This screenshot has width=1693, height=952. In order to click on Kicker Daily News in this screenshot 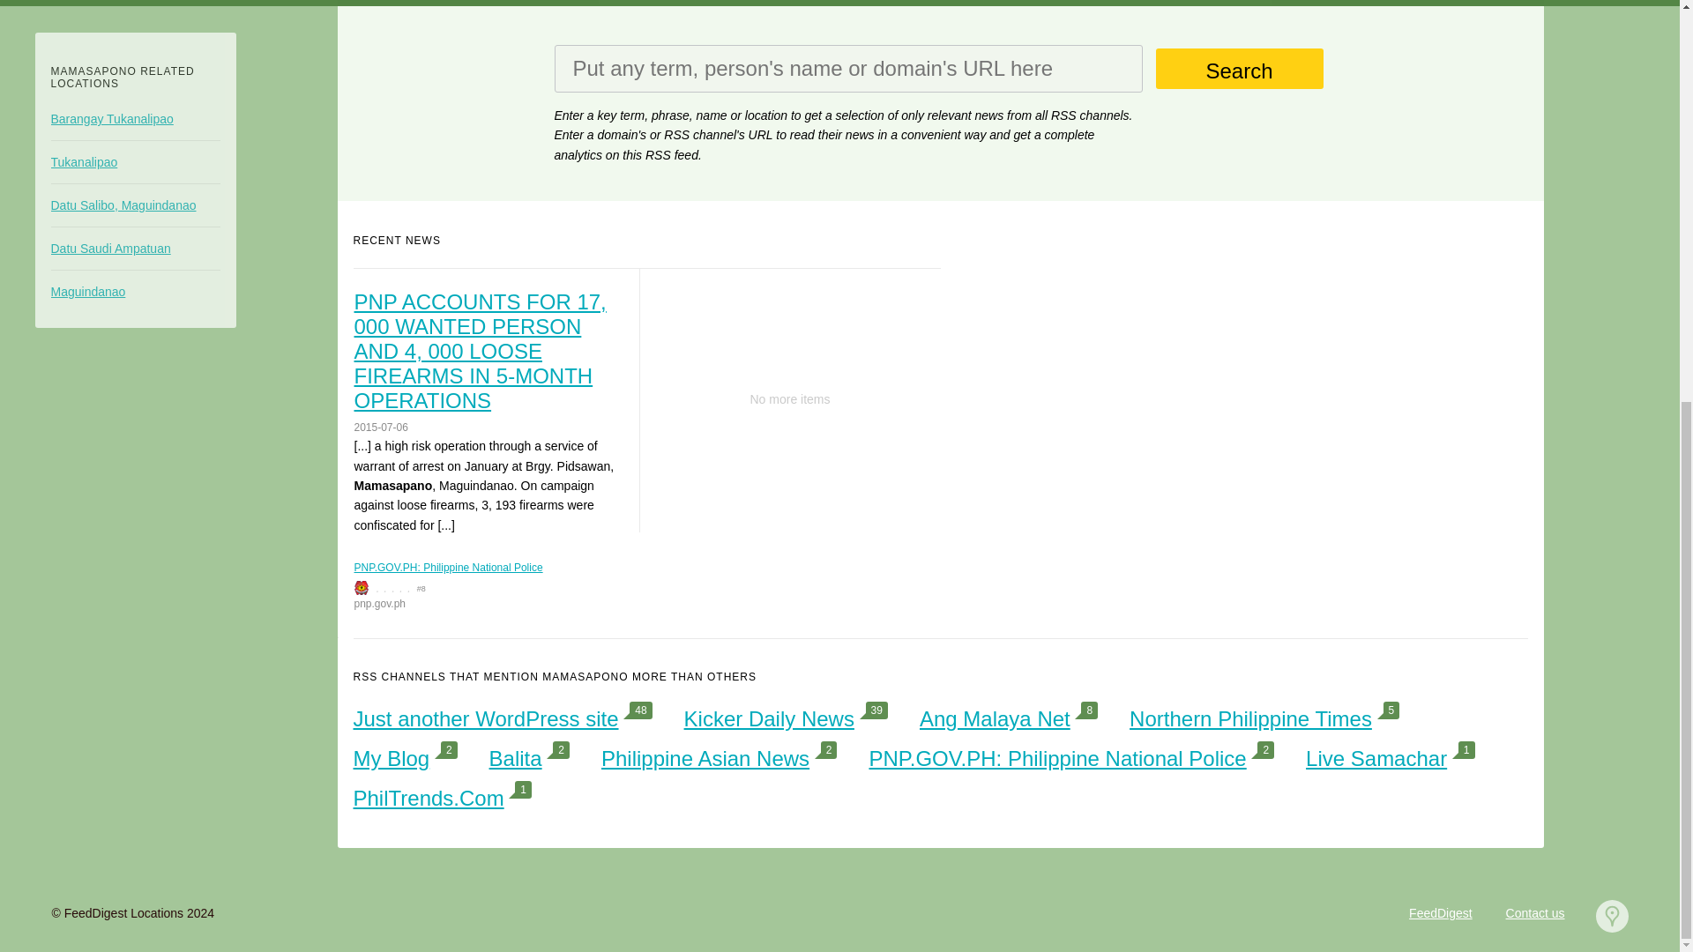, I will do `click(769, 719)`.